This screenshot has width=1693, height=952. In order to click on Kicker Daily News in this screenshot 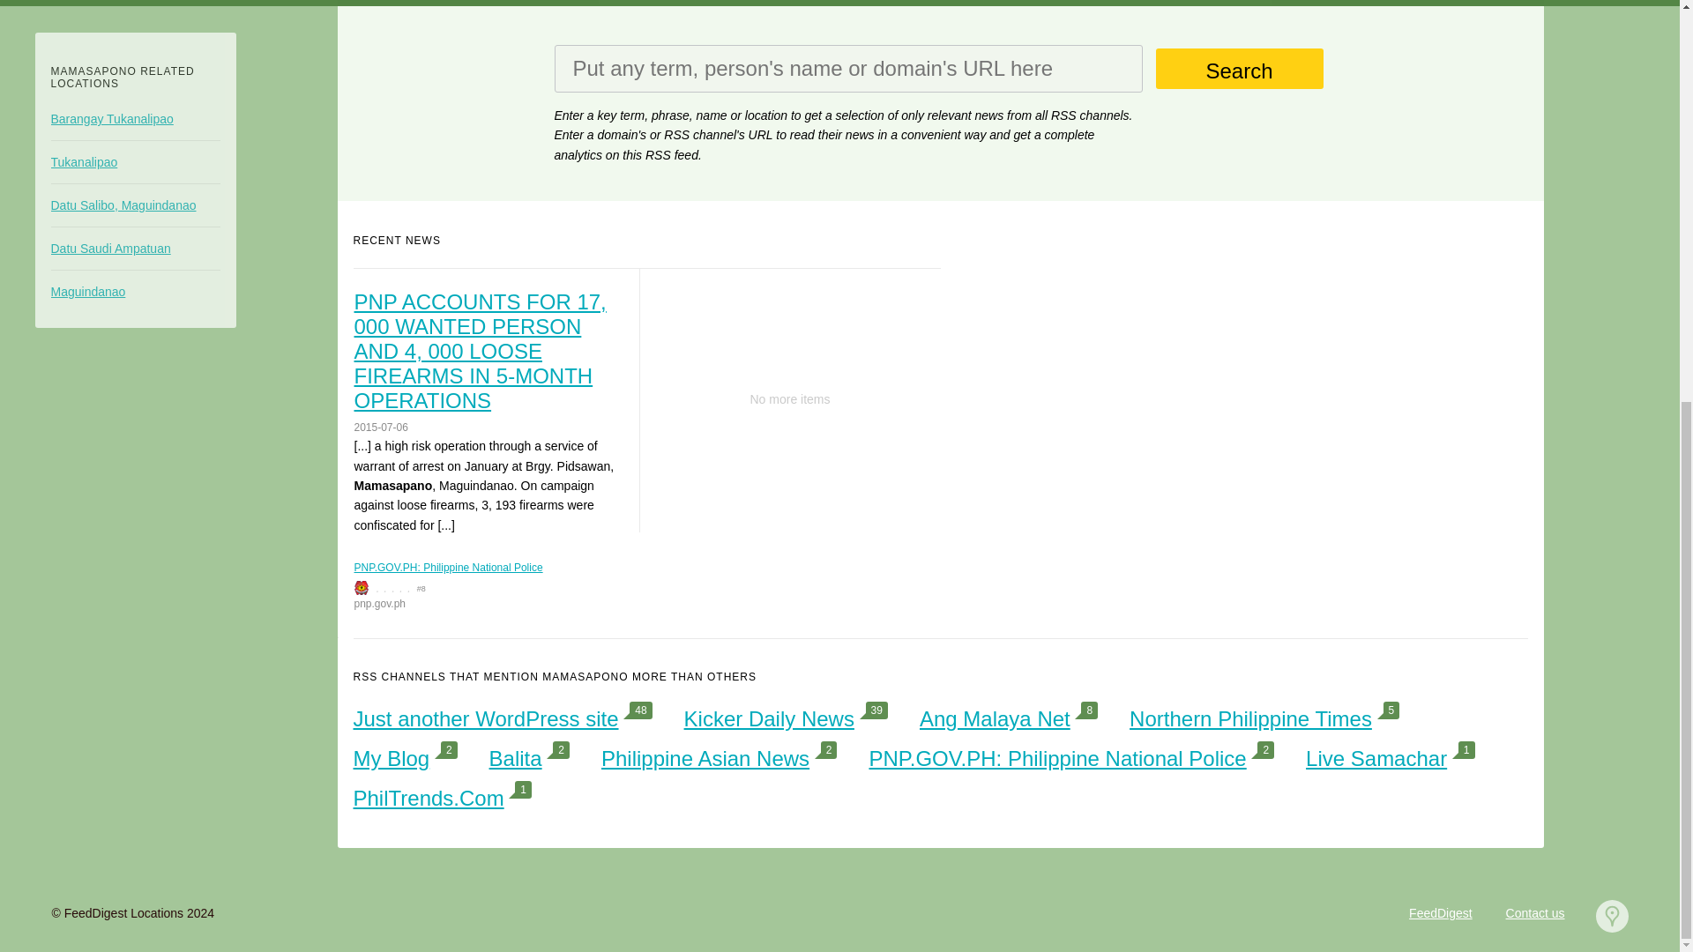, I will do `click(769, 719)`.